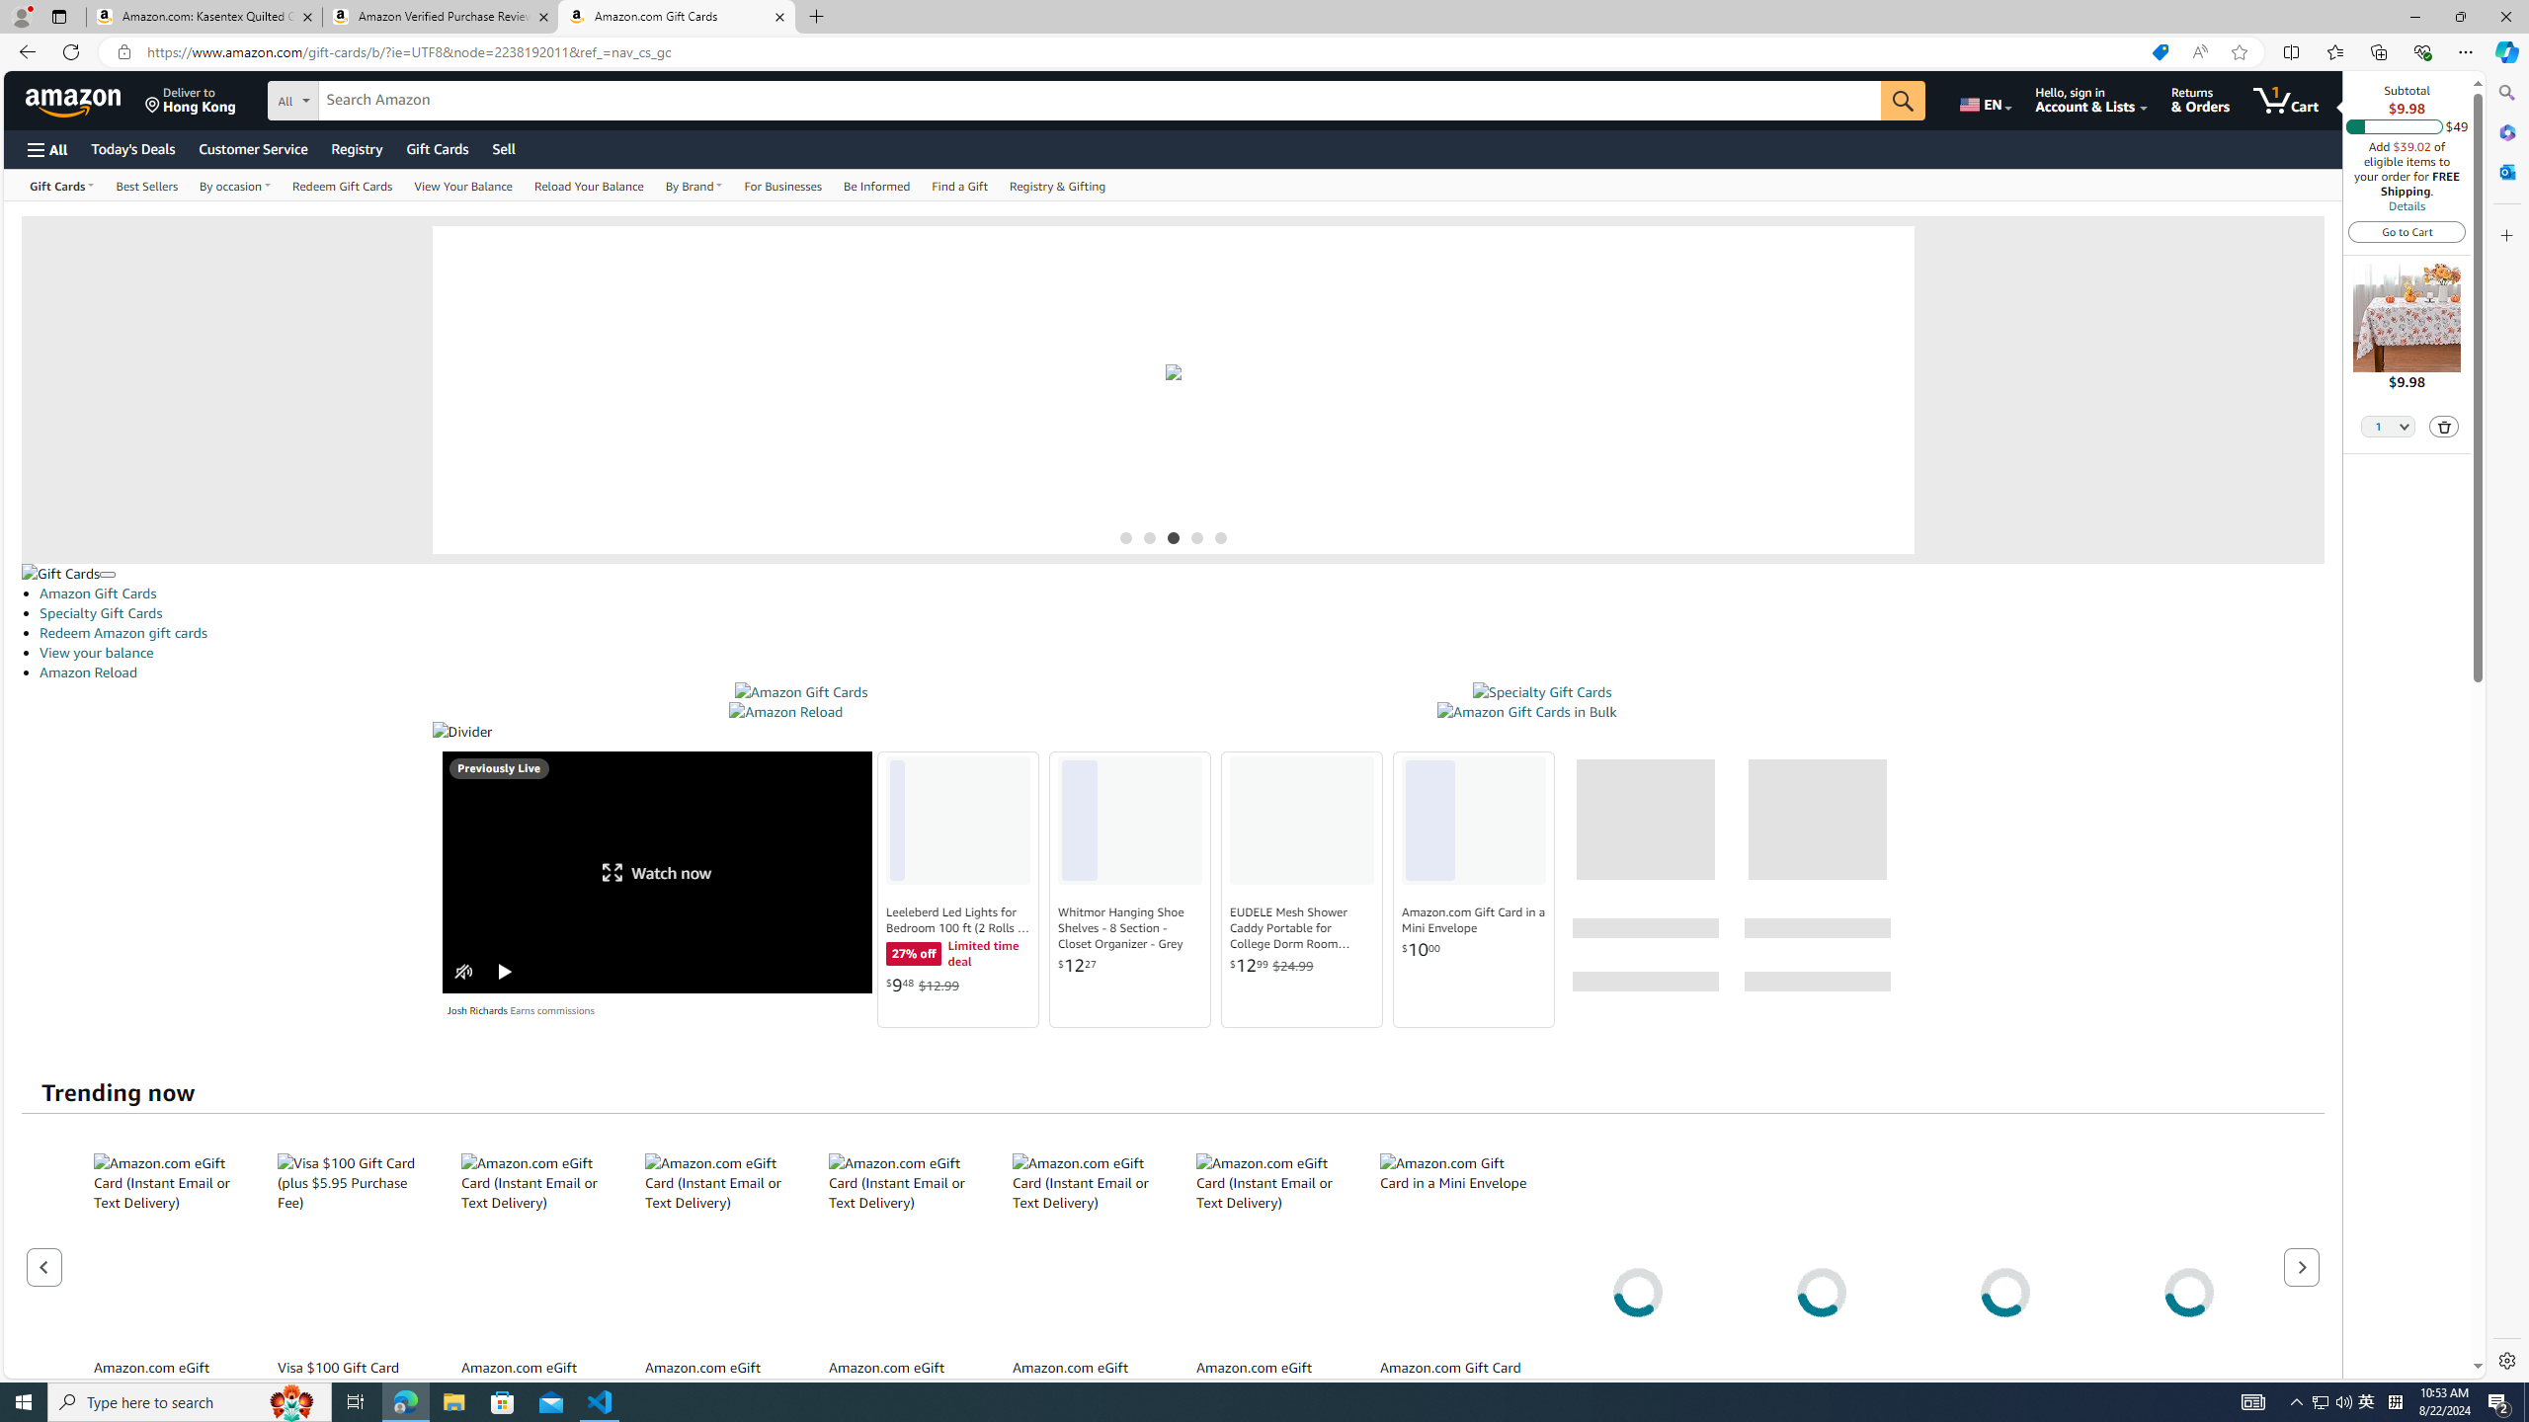  Describe the element at coordinates (45, 1266) in the screenshot. I see `Previous page` at that location.